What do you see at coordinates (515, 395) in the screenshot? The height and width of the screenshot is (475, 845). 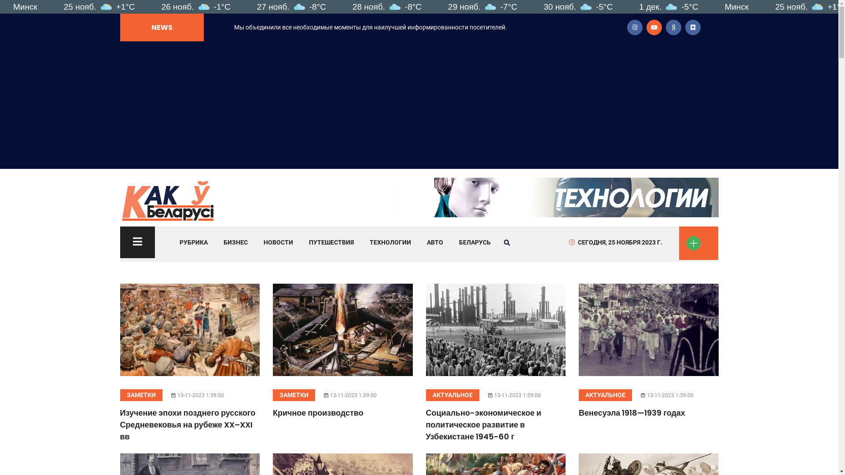 I see `13-11-2023 1:59:00` at bounding box center [515, 395].